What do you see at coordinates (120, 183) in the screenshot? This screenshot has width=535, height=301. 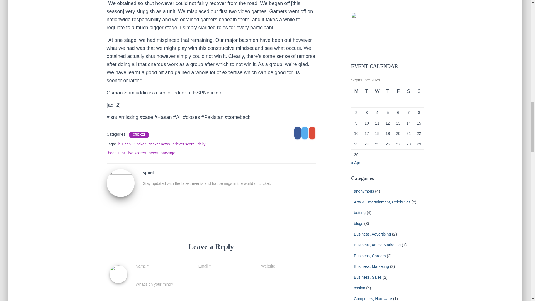 I see `sport` at bounding box center [120, 183].